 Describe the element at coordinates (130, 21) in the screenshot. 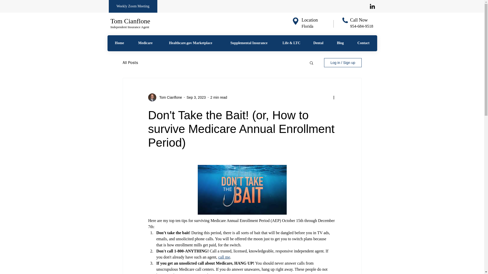

I see `Tom Cianflone` at that location.